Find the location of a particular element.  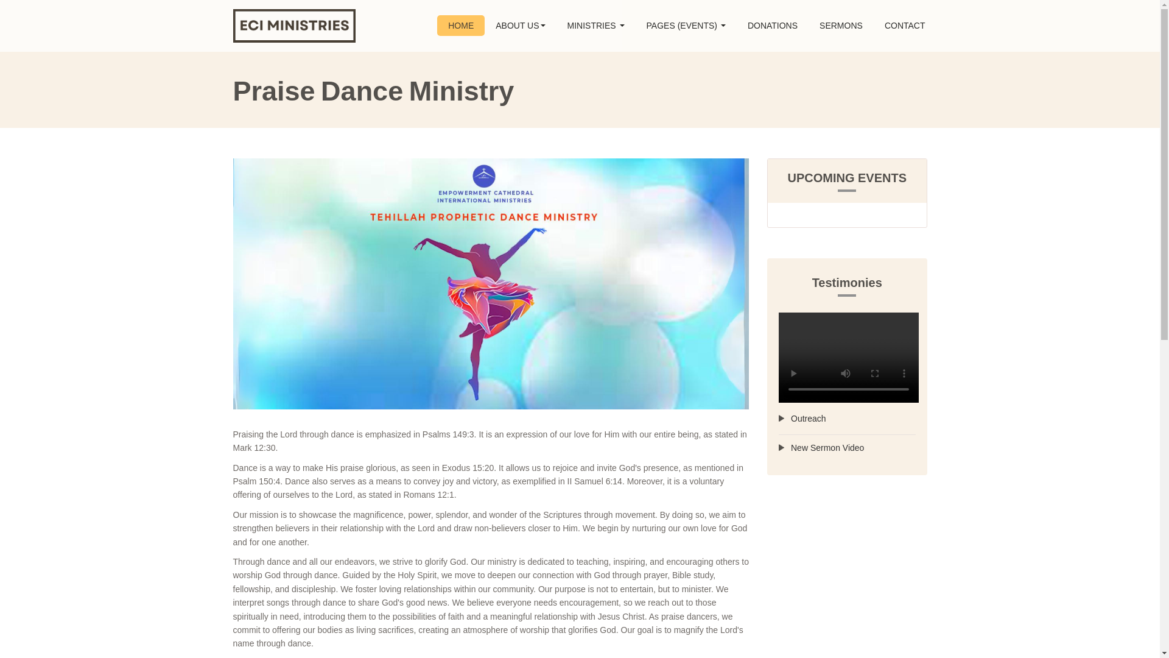

MINISTRIES is located at coordinates (595, 26).